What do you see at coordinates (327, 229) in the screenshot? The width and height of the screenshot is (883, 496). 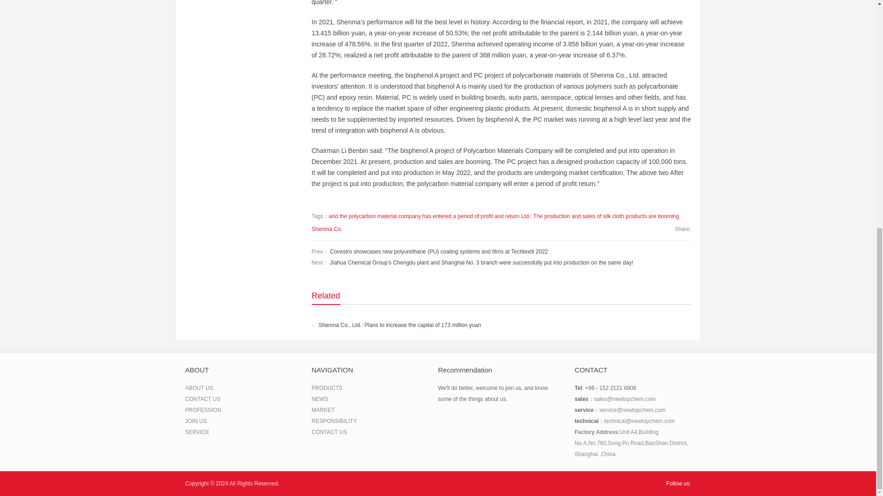 I see `Shenma Co.` at bounding box center [327, 229].